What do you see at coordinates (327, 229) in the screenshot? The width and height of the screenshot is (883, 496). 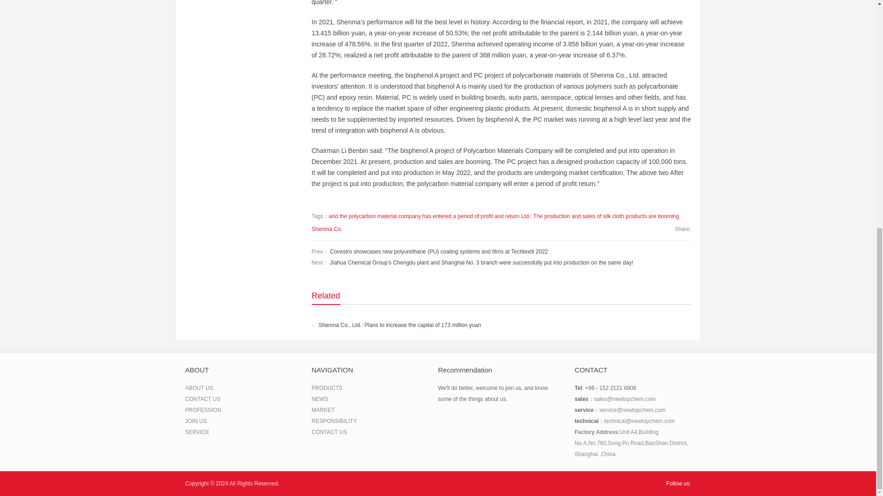 I see `Shenma Co.` at bounding box center [327, 229].